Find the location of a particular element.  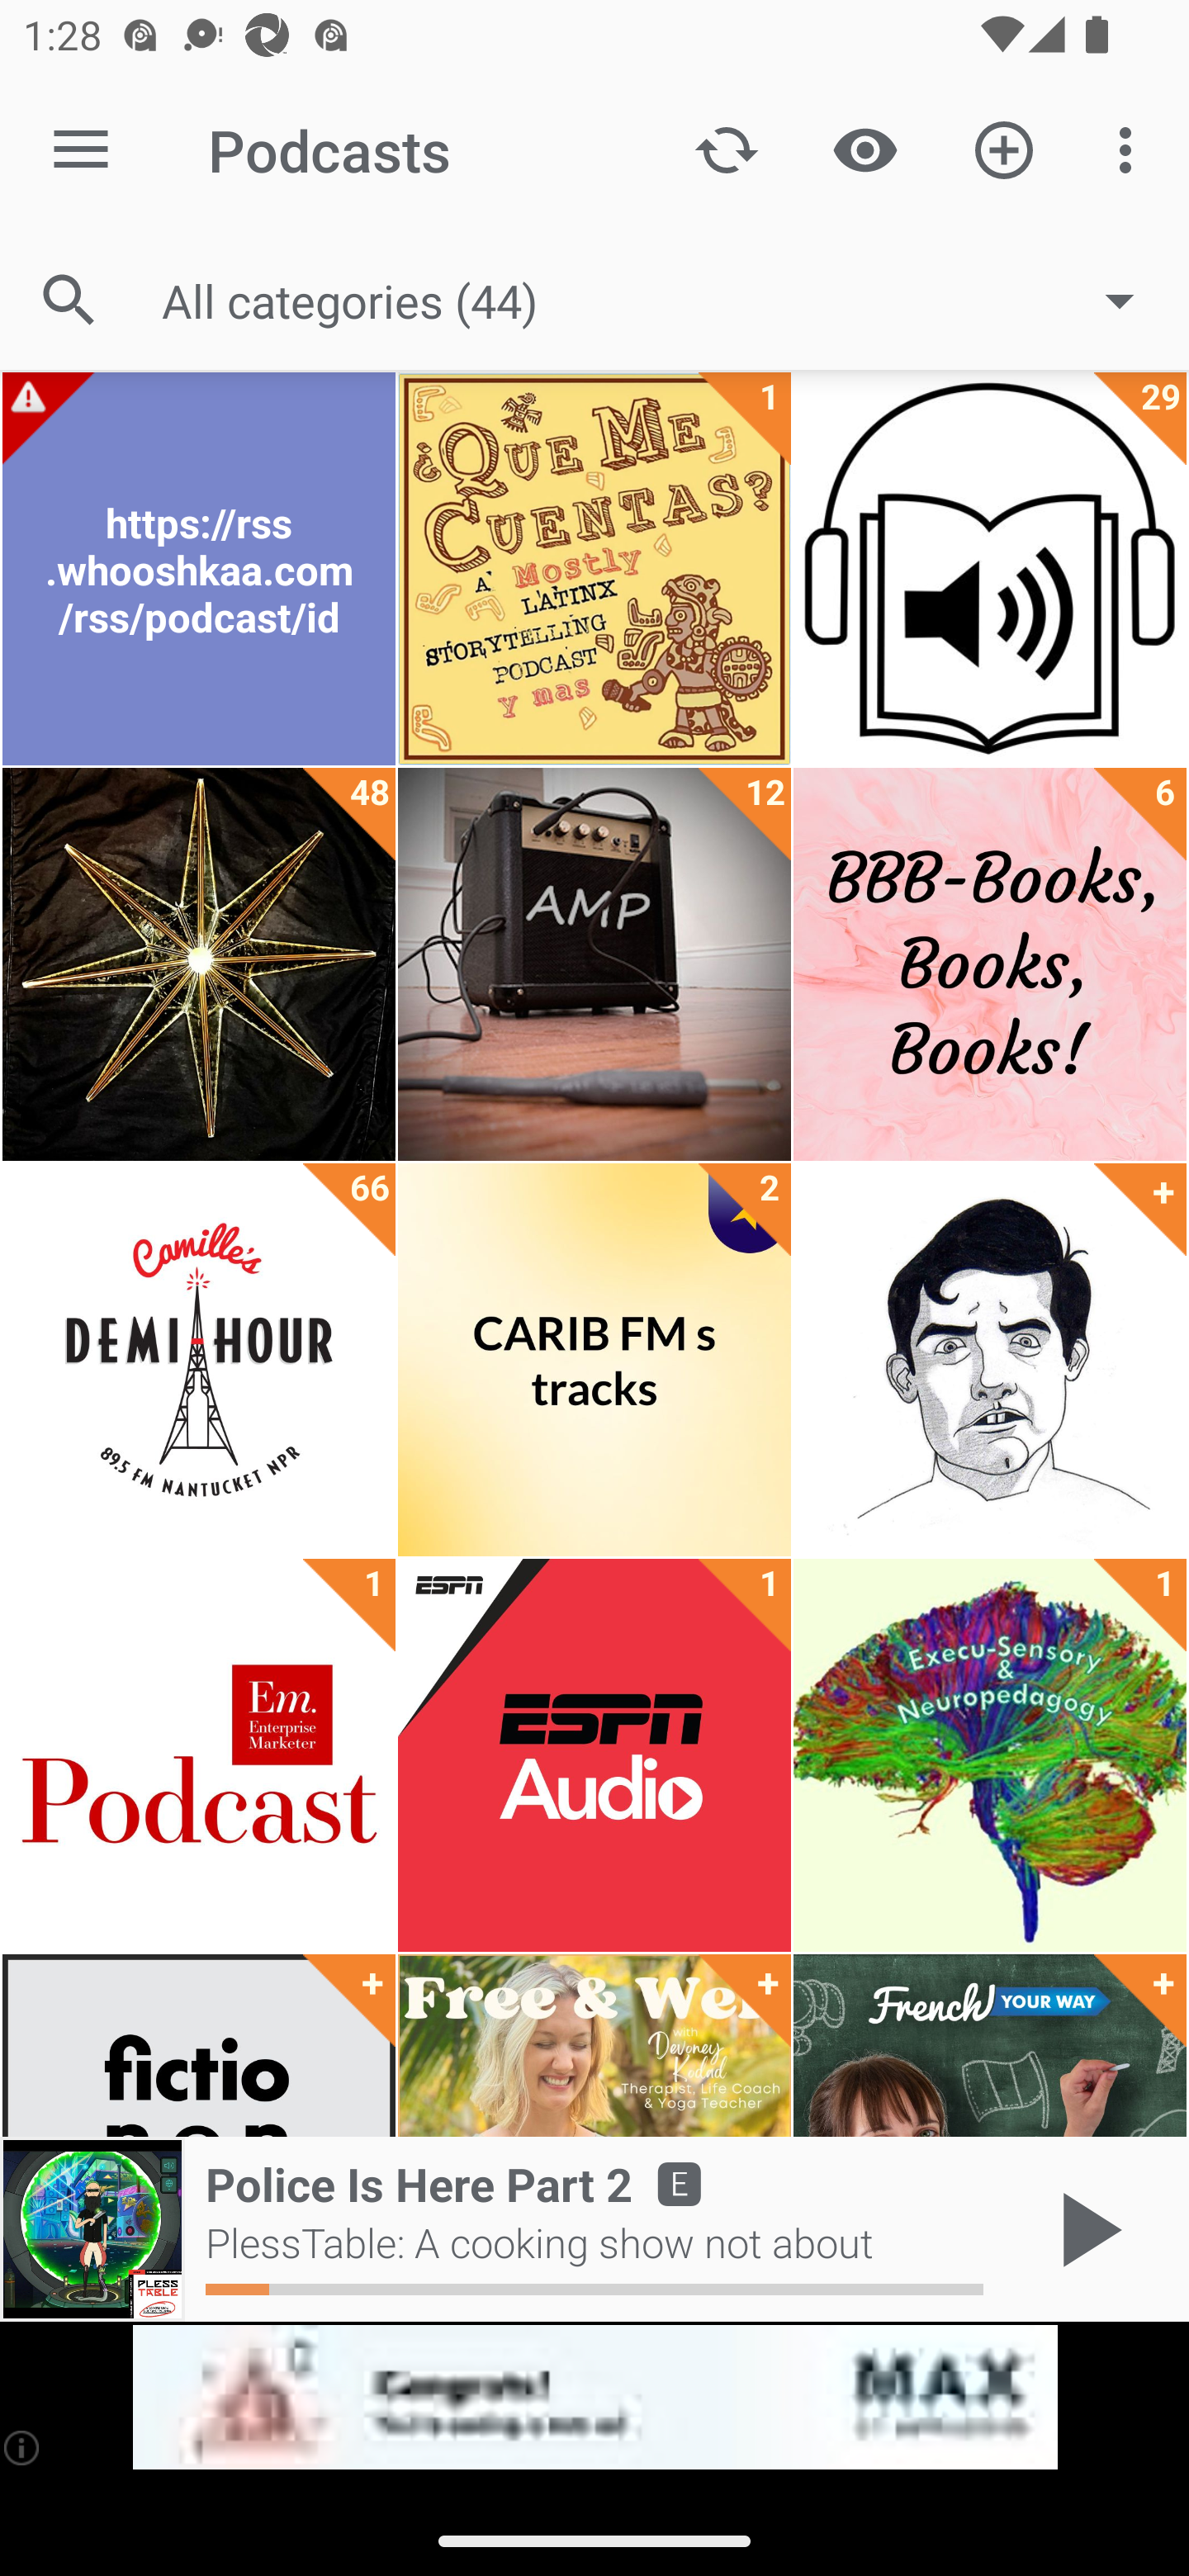

Update is located at coordinates (727, 149).